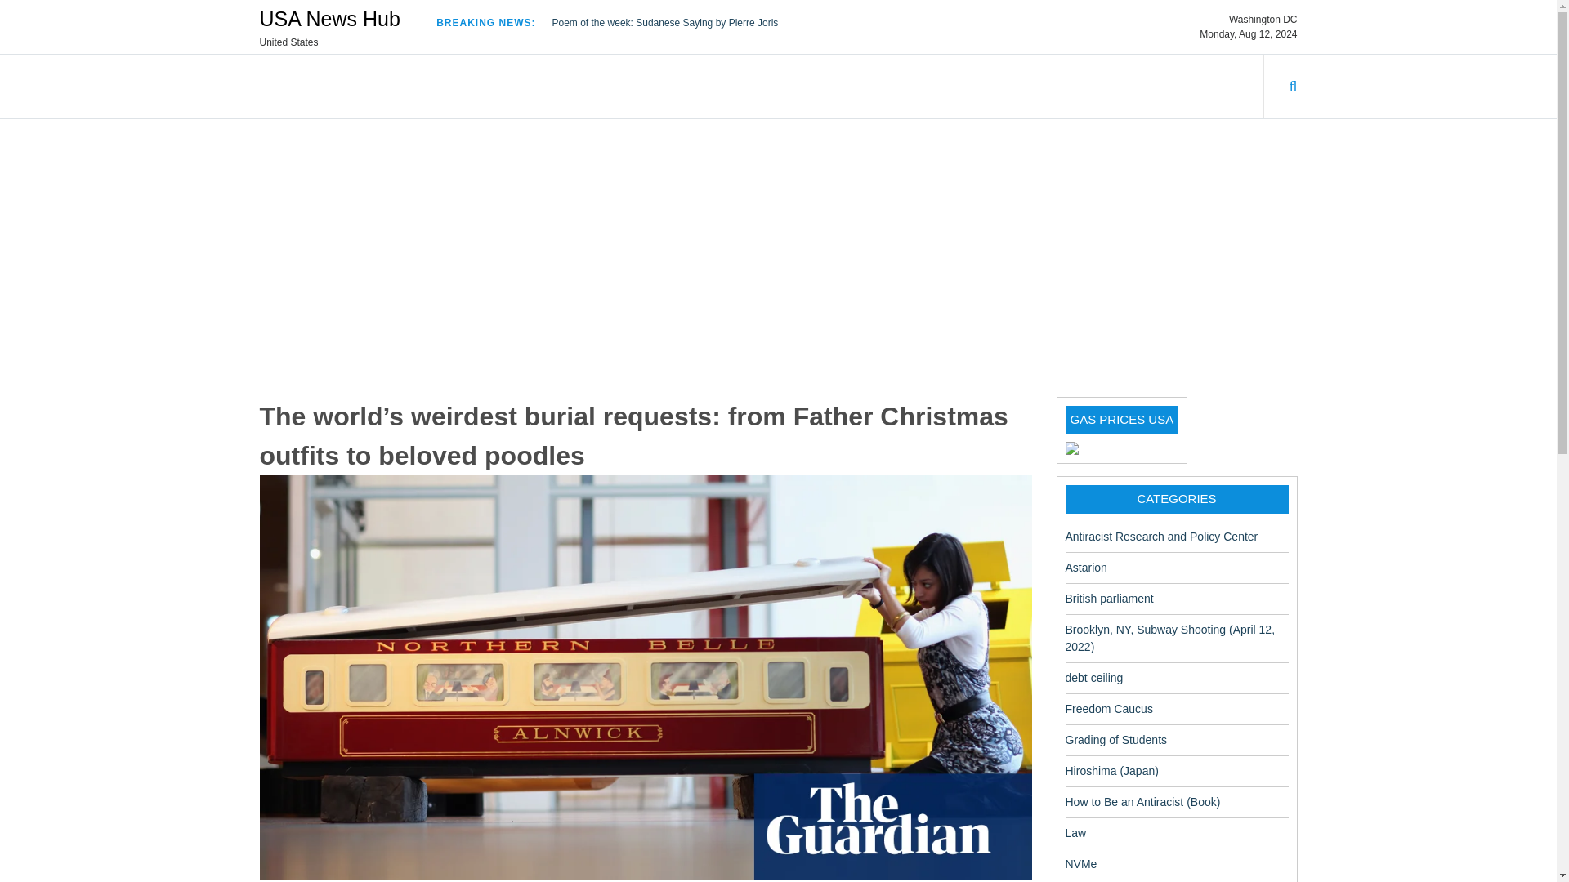 This screenshot has width=1569, height=882. I want to click on Law, so click(1075, 833).